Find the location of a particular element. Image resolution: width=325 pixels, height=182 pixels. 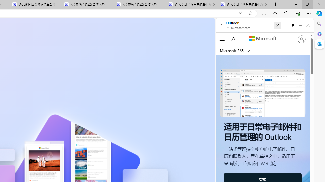

Read aloud this page (Ctrl+Shift+U) is located at coordinates (240, 13).